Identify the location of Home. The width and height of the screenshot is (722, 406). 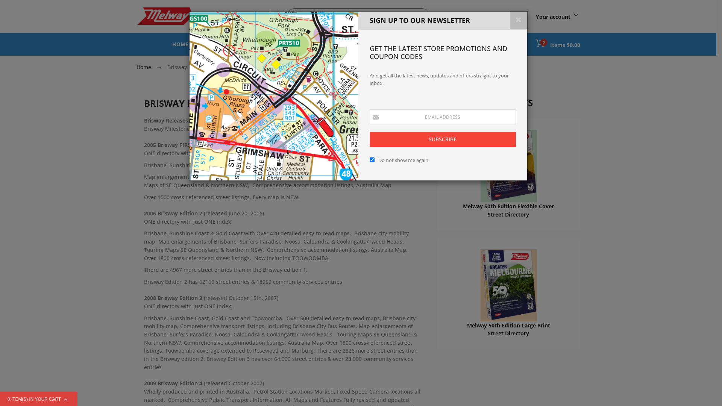
(144, 67).